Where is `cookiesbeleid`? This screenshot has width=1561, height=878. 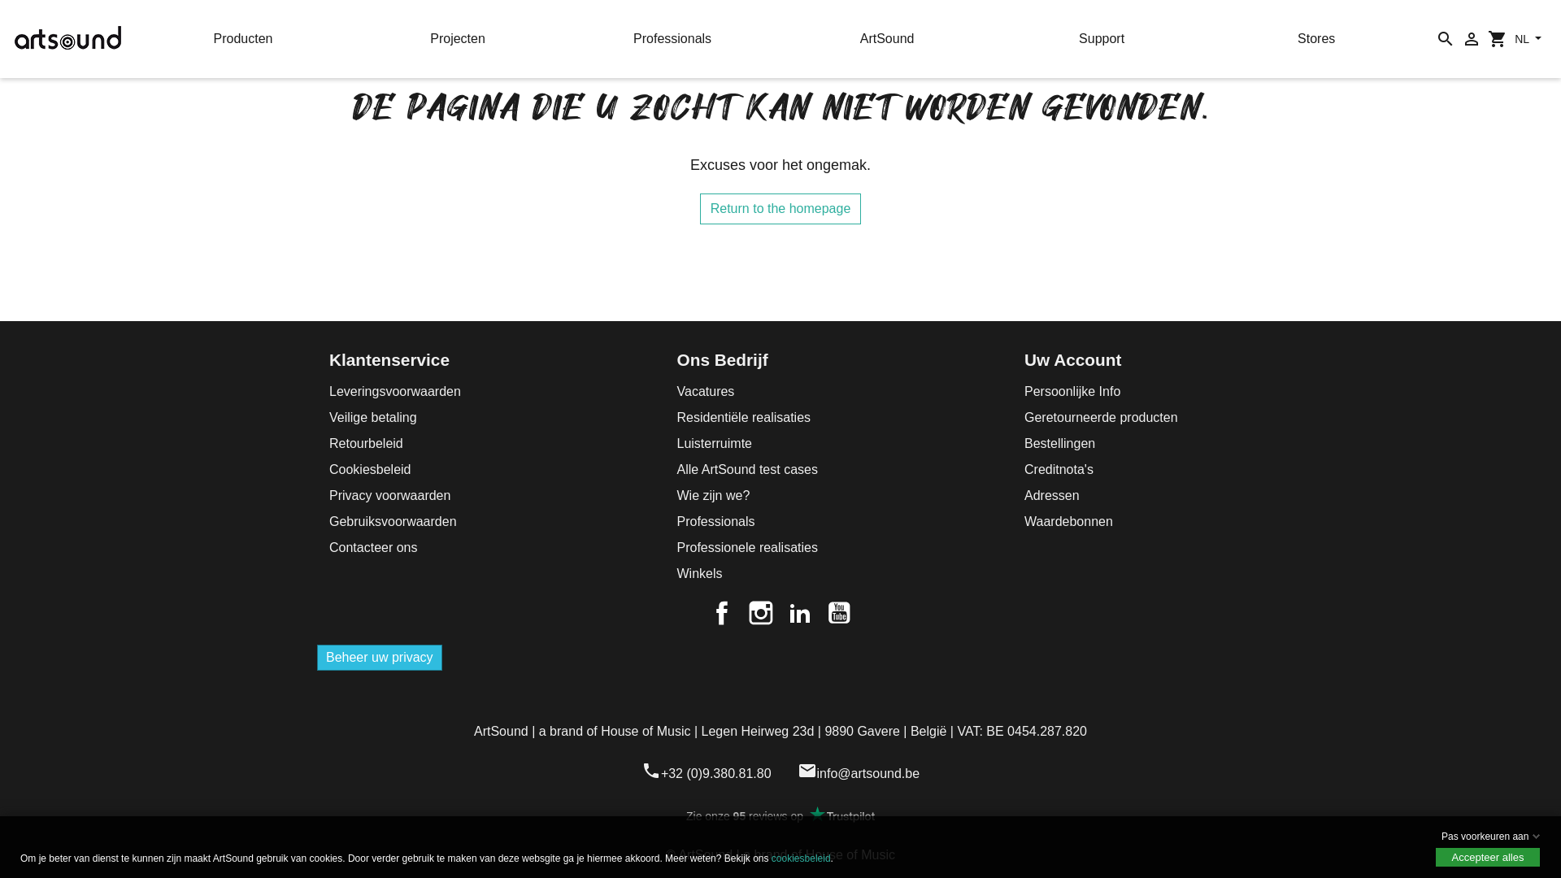
cookiesbeleid is located at coordinates (802, 858).